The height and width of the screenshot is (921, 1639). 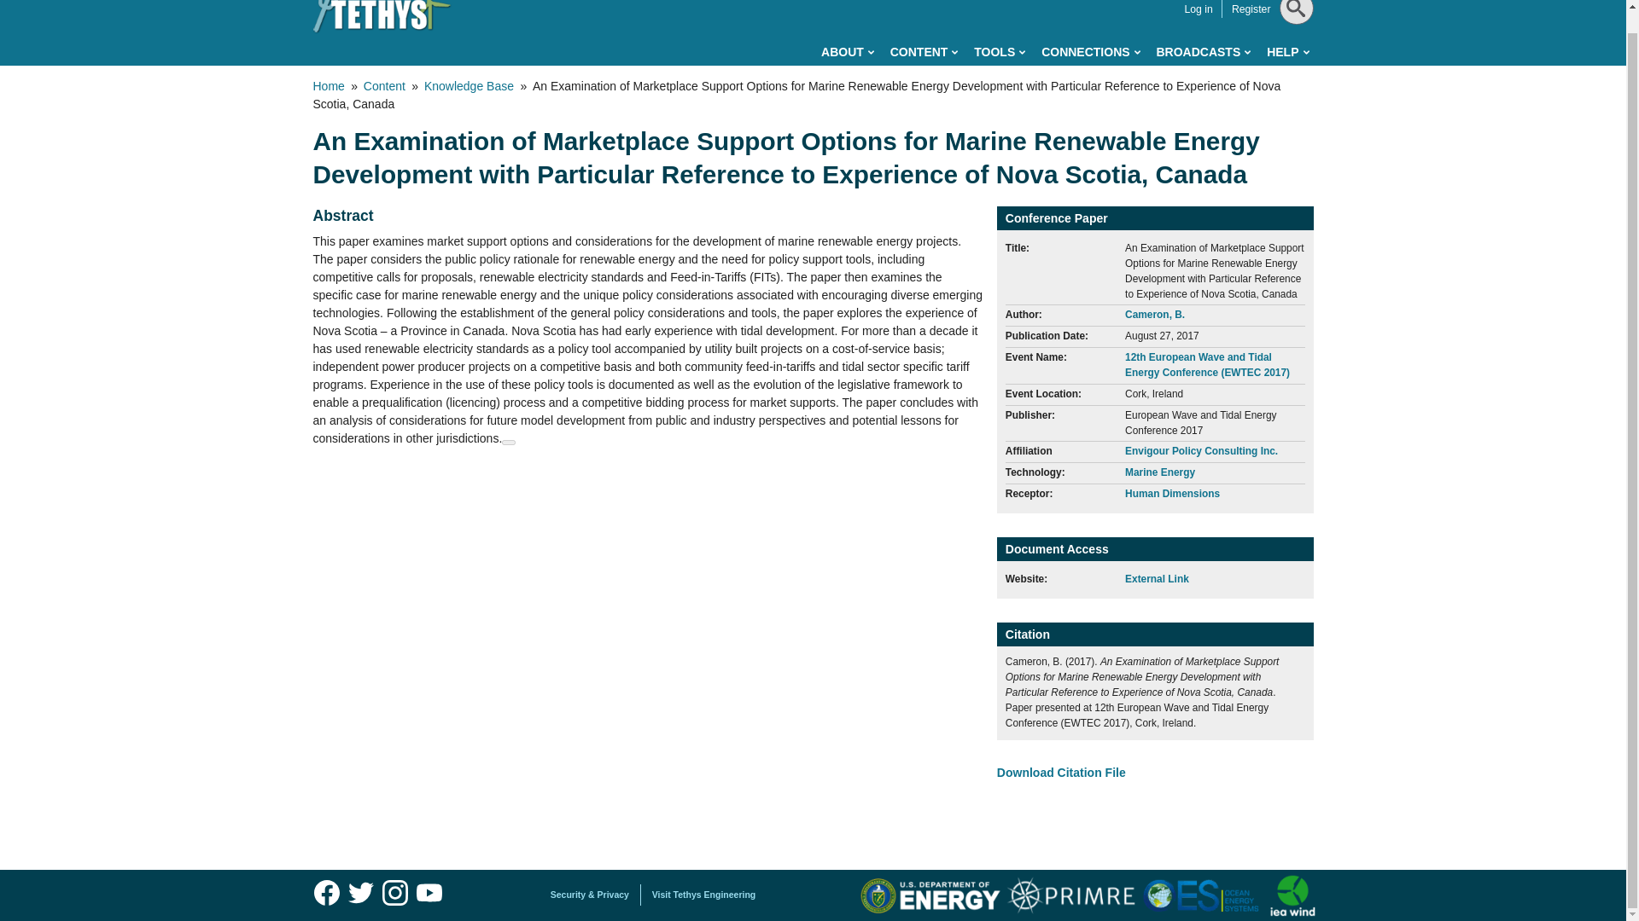 I want to click on TOOLS, so click(x=999, y=52).